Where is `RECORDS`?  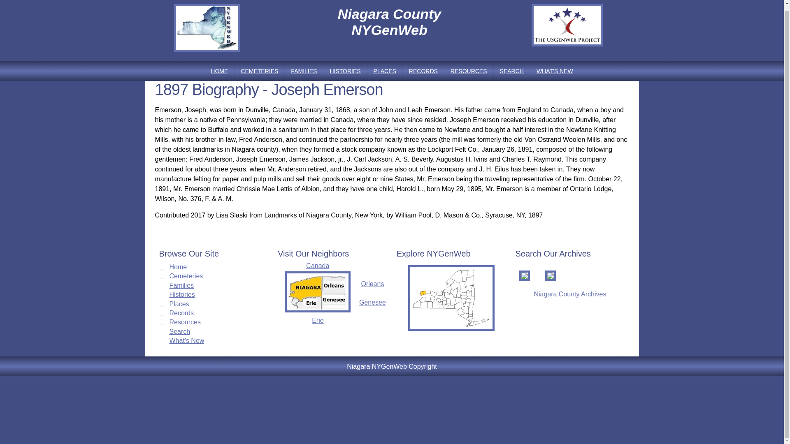 RECORDS is located at coordinates (423, 71).